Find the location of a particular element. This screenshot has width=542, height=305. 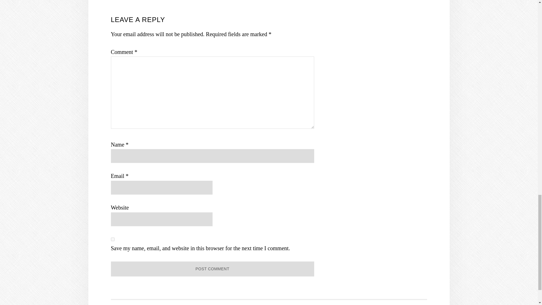

yes is located at coordinates (112, 239).